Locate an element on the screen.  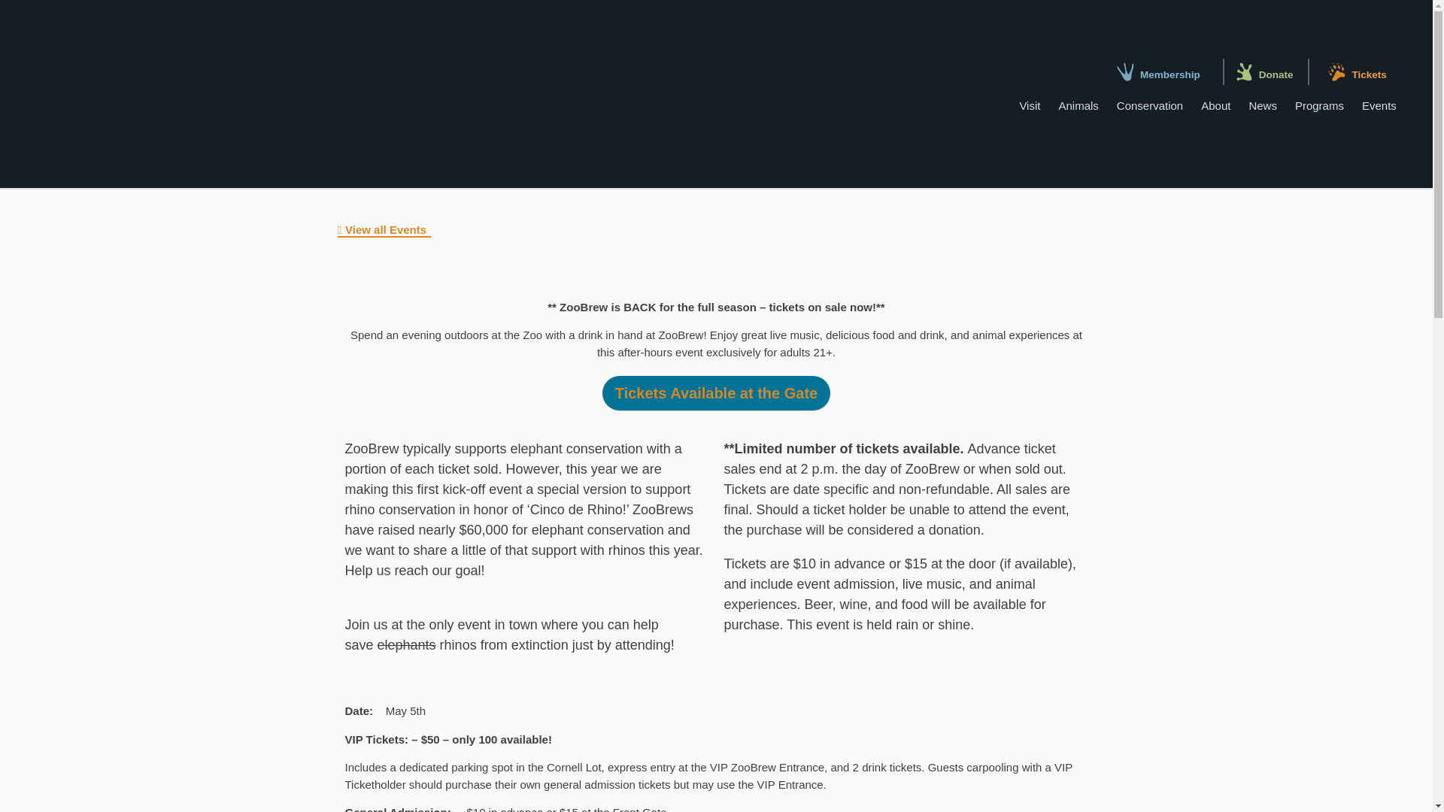
About is located at coordinates (1215, 105).